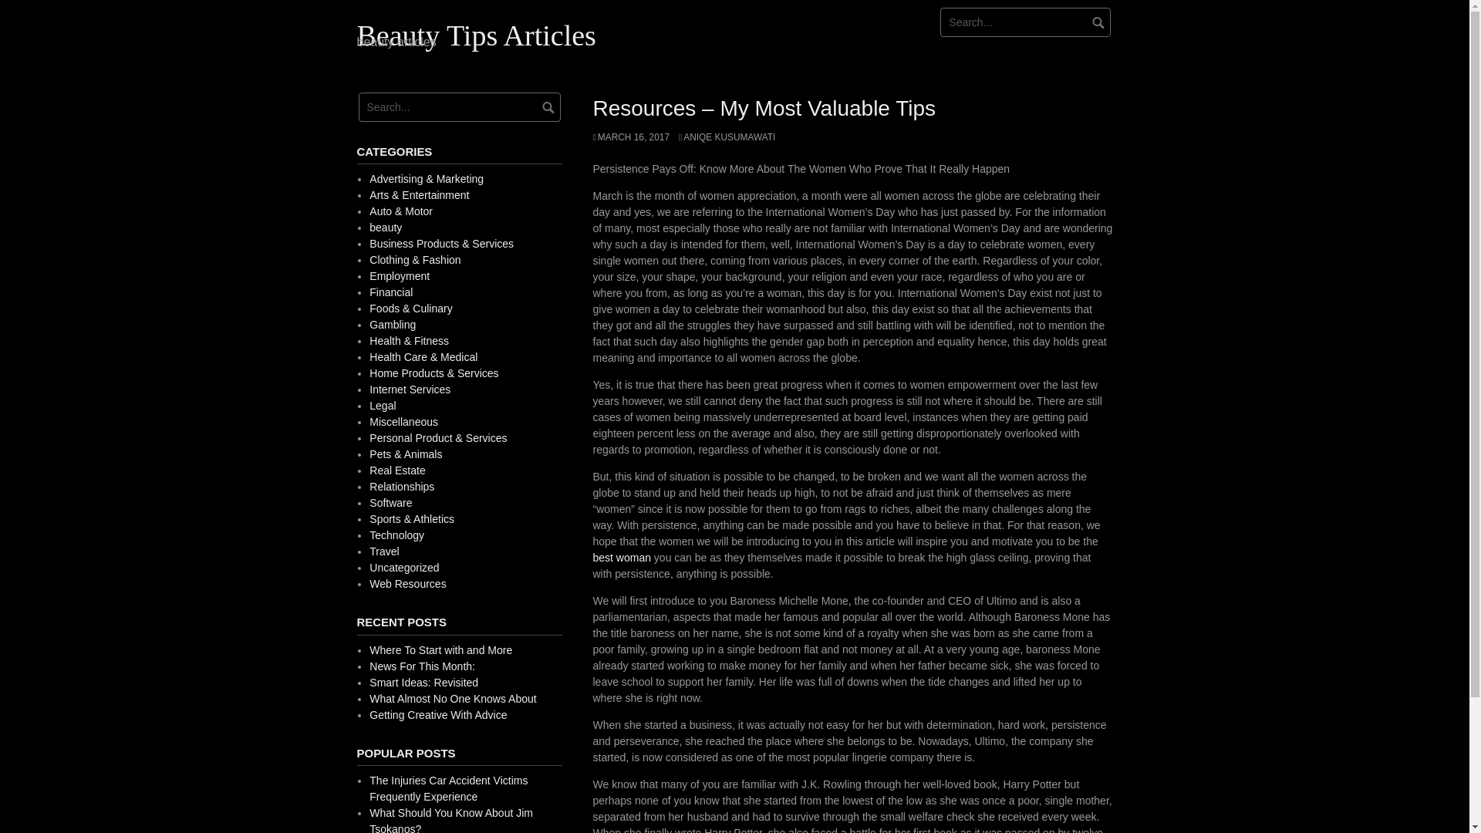 Image resolution: width=1481 pixels, height=833 pixels. Describe the element at coordinates (399, 276) in the screenshot. I see `Employment` at that location.